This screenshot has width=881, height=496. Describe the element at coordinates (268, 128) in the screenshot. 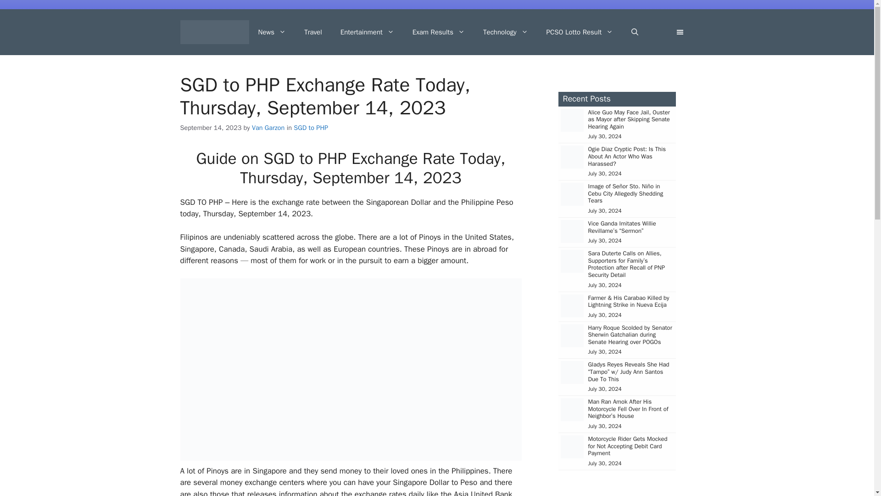

I see `View all posts by Van Garzon` at that location.